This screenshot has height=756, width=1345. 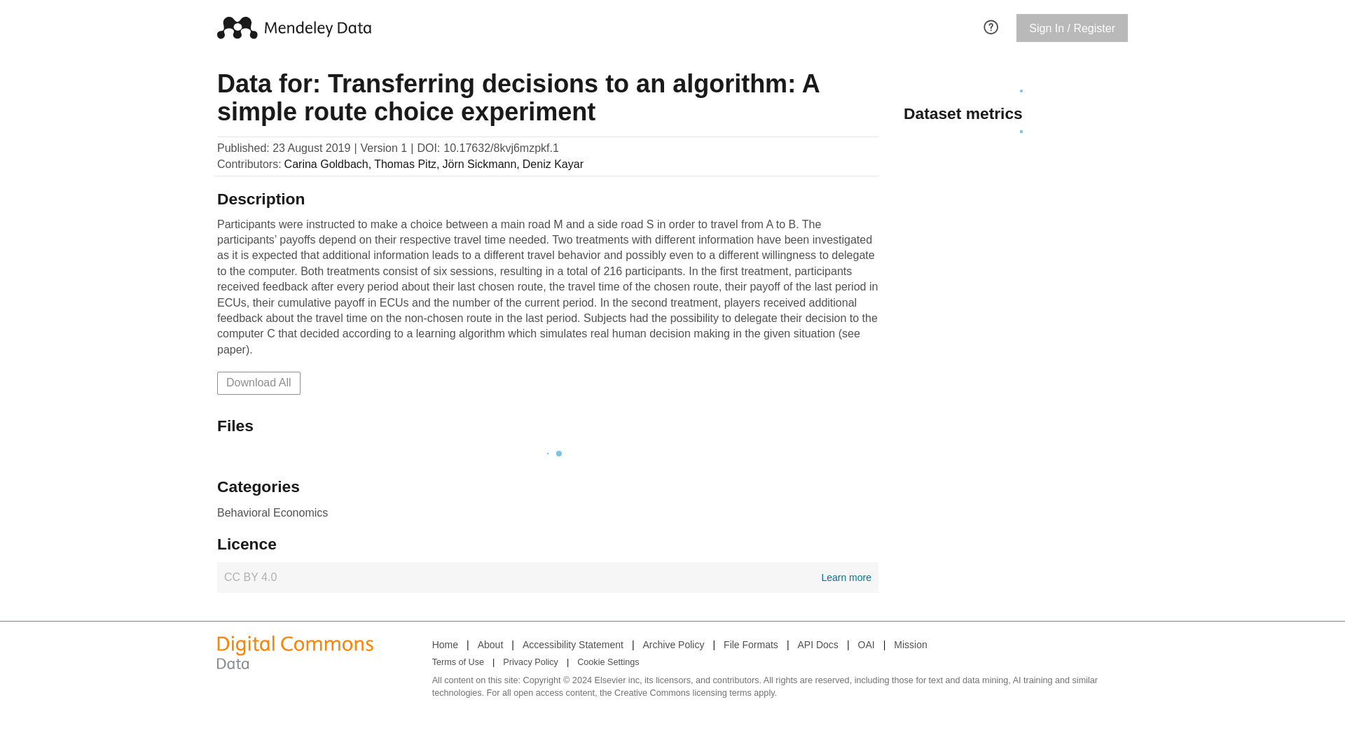 What do you see at coordinates (910, 645) in the screenshot?
I see `Mission` at bounding box center [910, 645].